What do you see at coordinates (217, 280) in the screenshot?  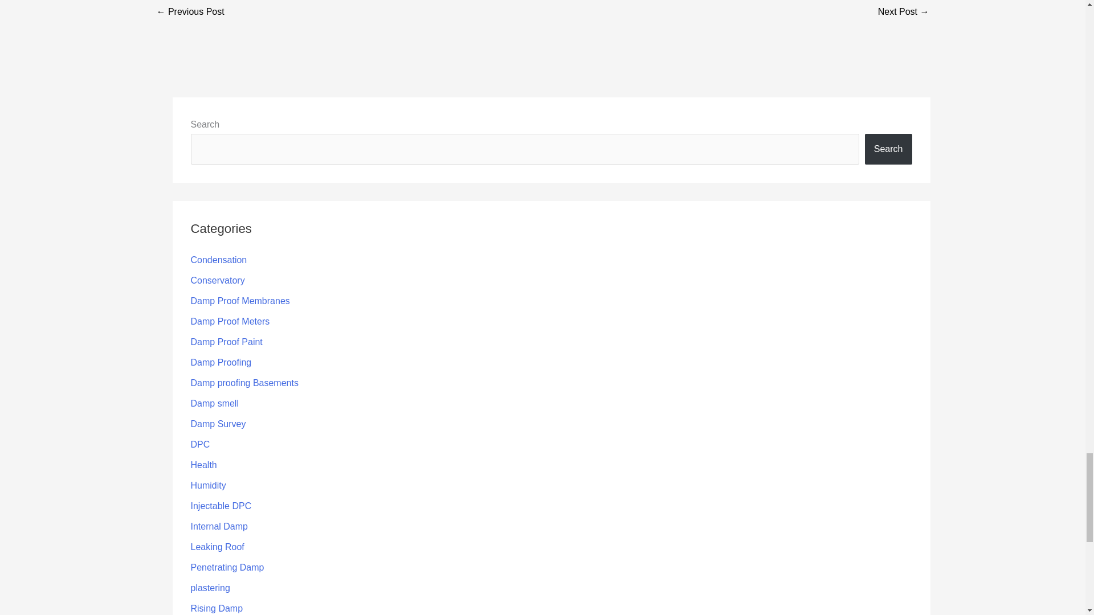 I see `Conservatory` at bounding box center [217, 280].